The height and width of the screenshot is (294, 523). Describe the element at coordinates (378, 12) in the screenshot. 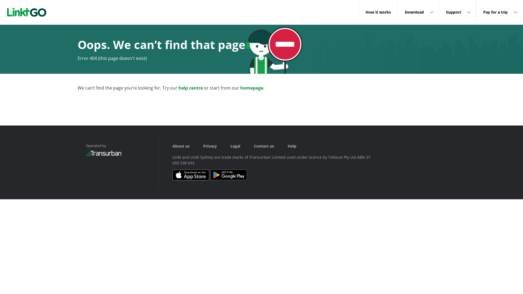

I see `How it works` at that location.